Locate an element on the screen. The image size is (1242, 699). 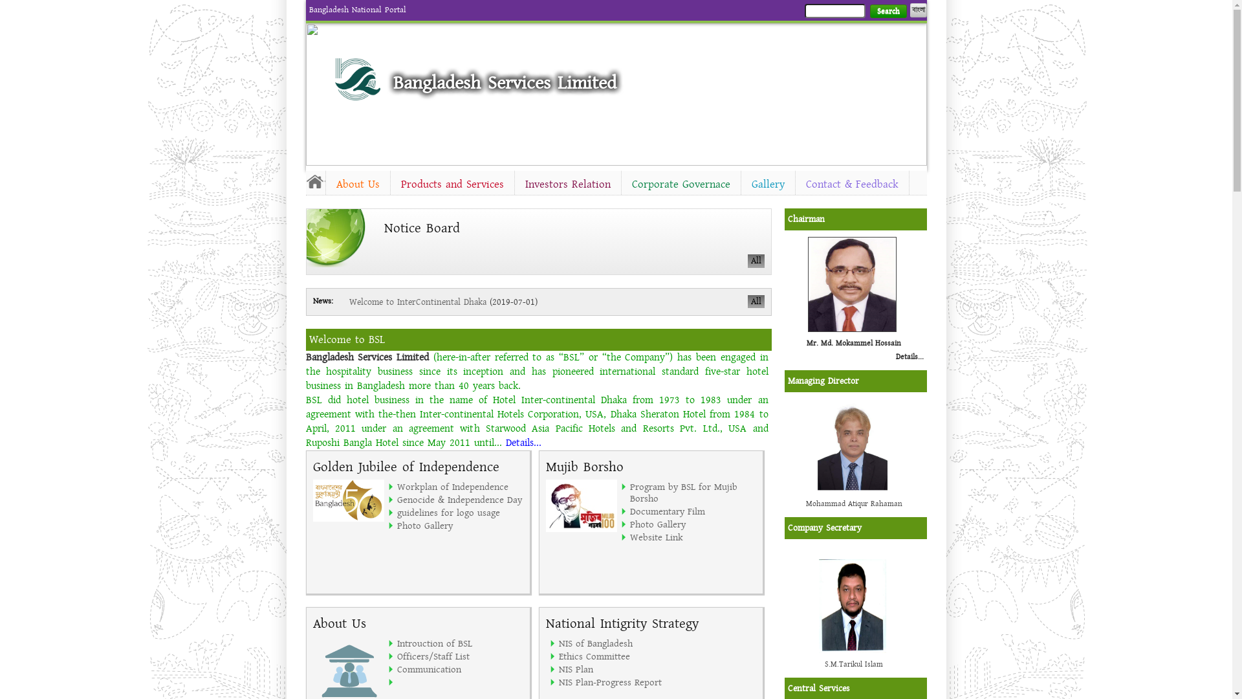
NIS of Bangladesh is located at coordinates (622, 643).